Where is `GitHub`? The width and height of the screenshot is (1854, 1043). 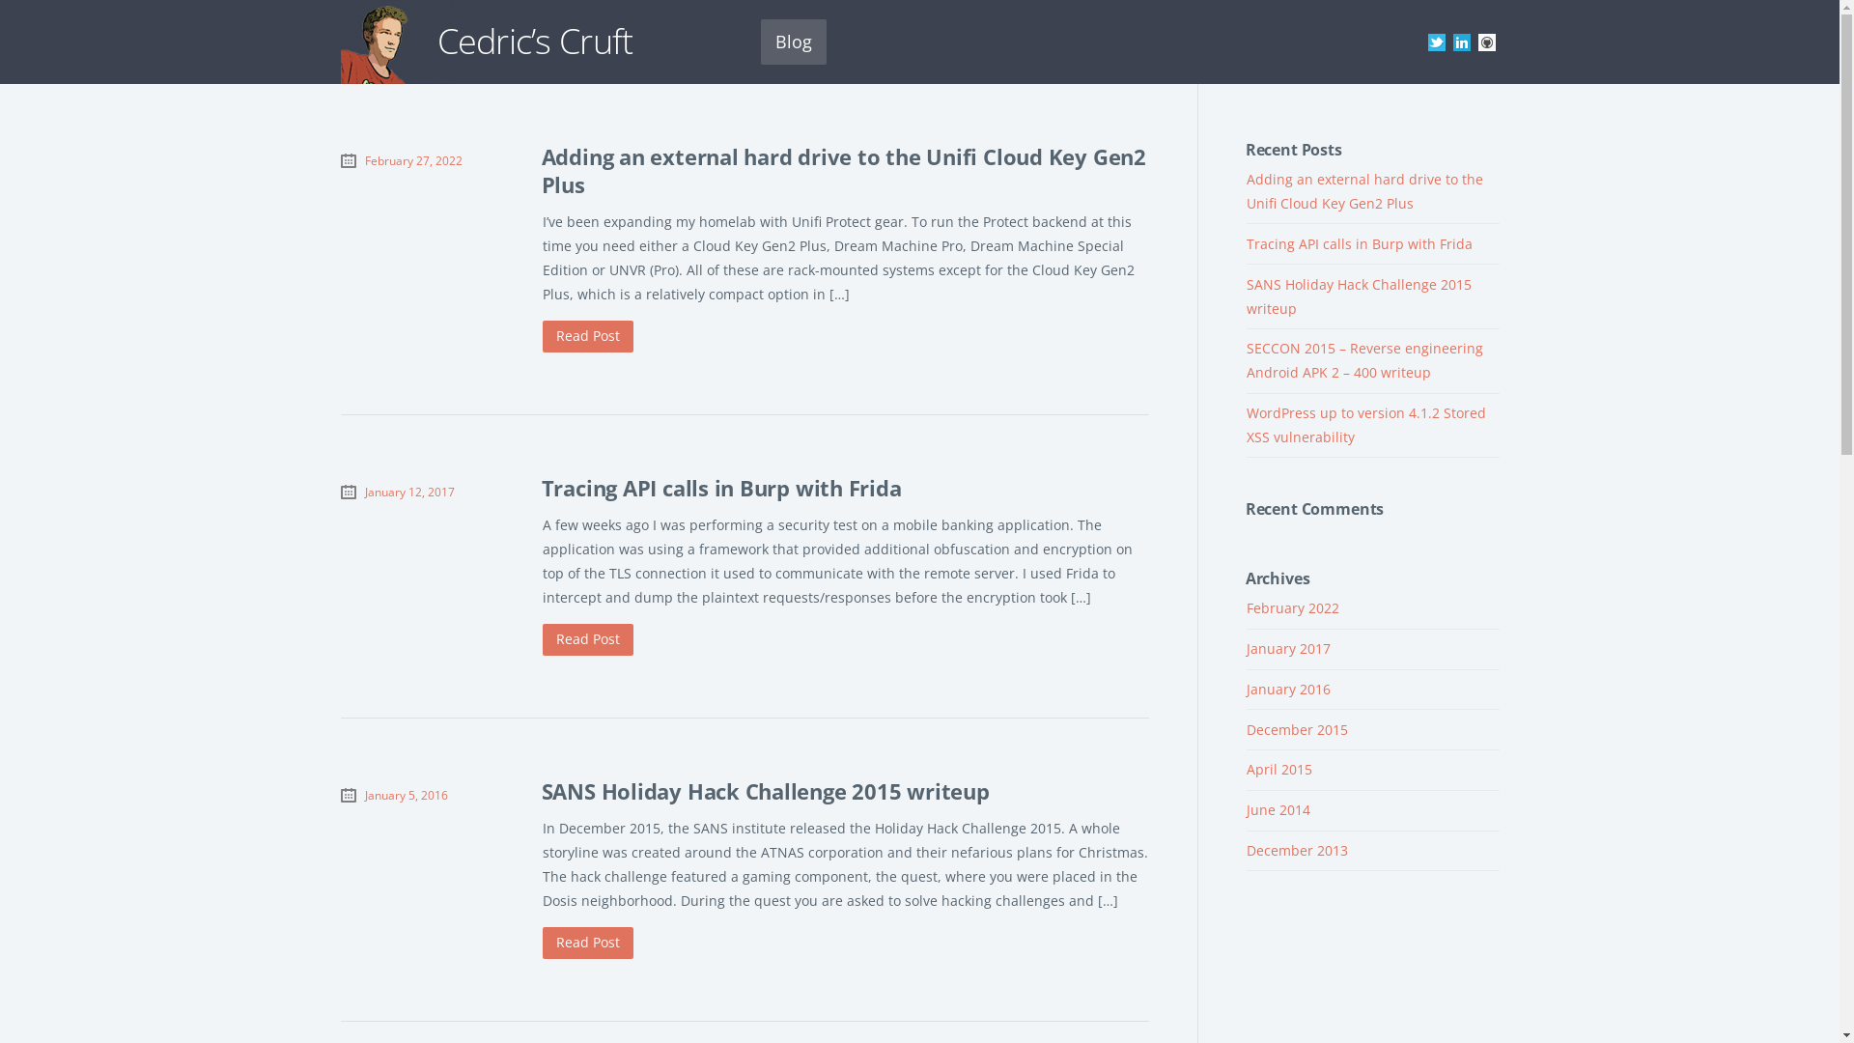 GitHub is located at coordinates (1486, 42).